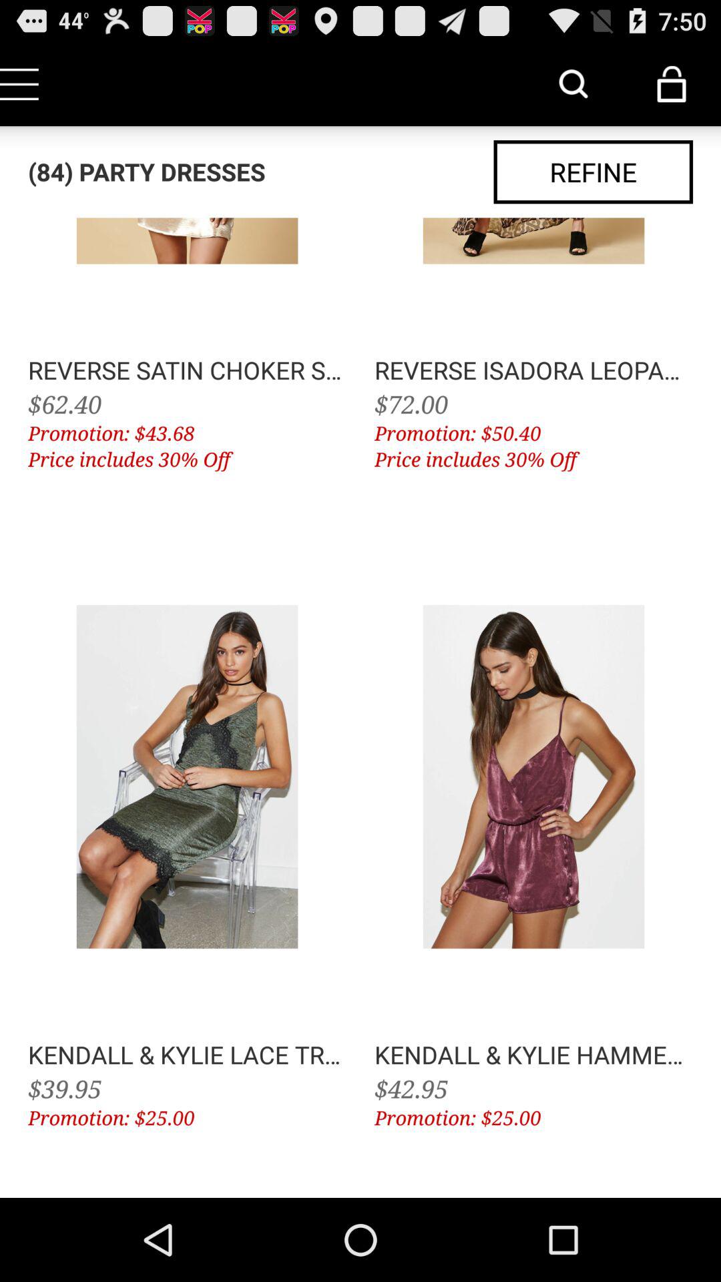 This screenshot has width=721, height=1282. I want to click on press app next to (84) party dresses item, so click(593, 172).